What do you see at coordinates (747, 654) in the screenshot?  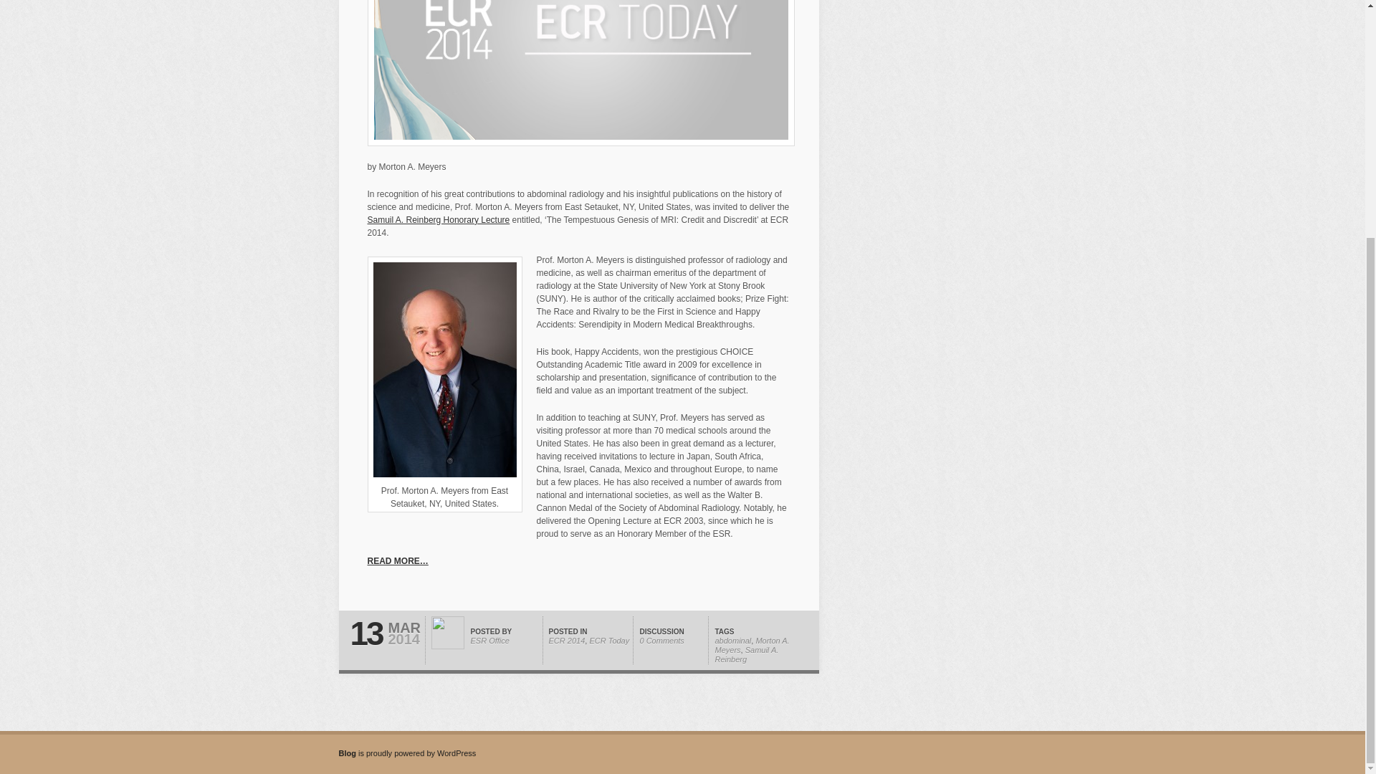 I see `Samuil A. Reinberg` at bounding box center [747, 654].